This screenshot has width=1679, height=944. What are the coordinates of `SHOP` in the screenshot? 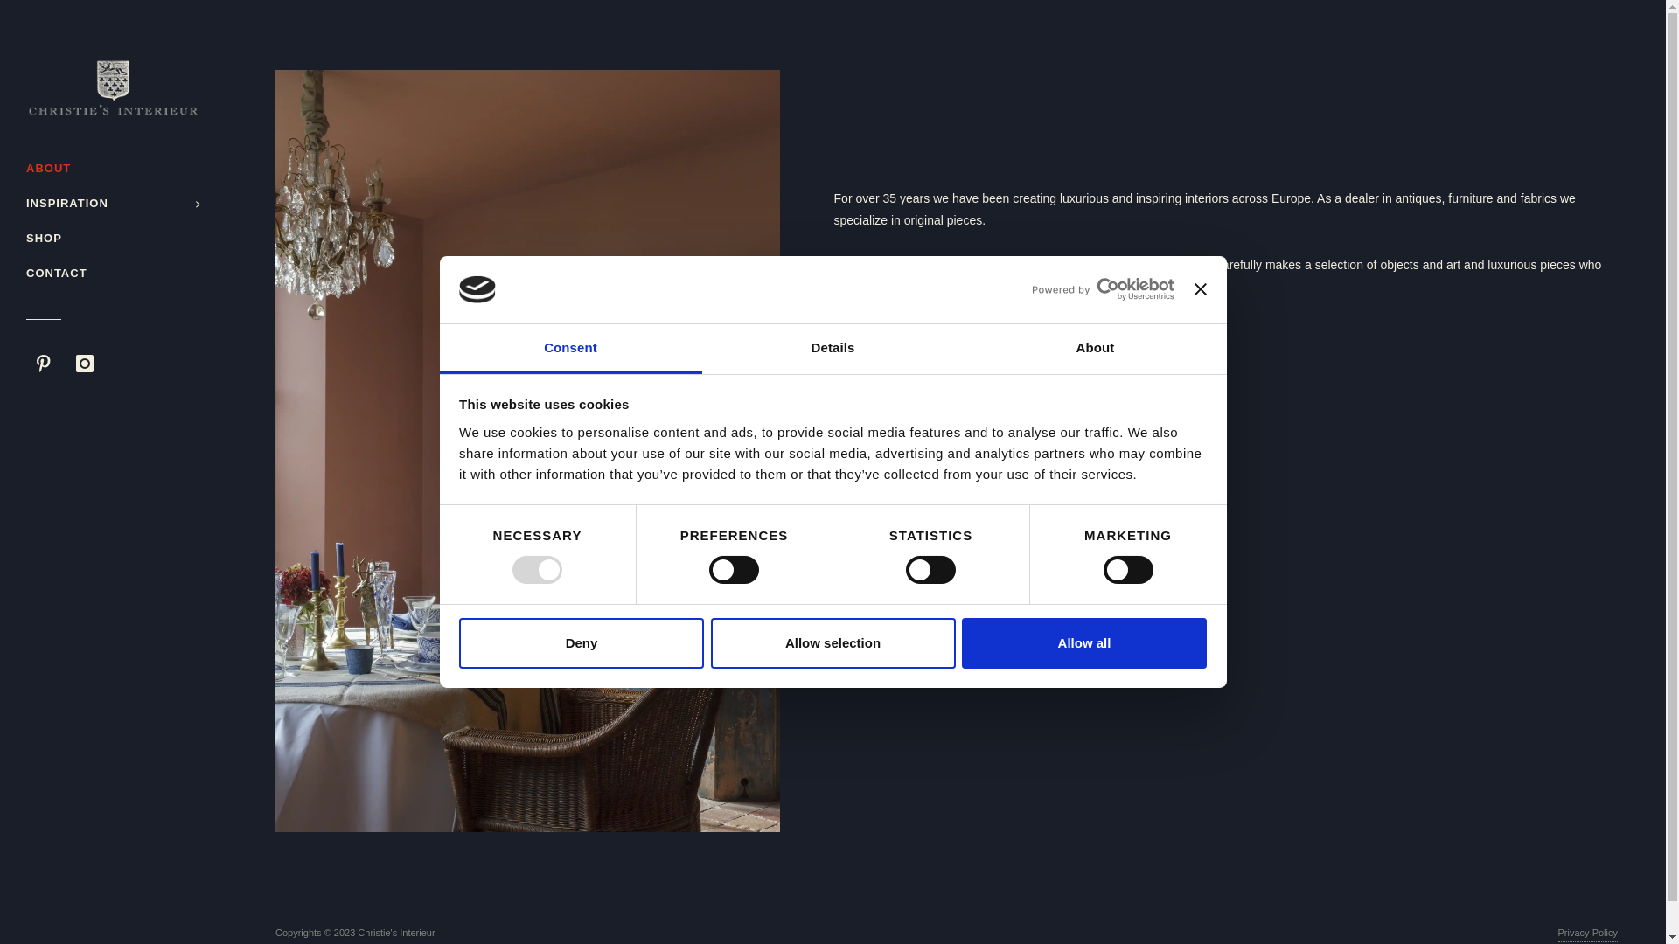 It's located at (114, 238).